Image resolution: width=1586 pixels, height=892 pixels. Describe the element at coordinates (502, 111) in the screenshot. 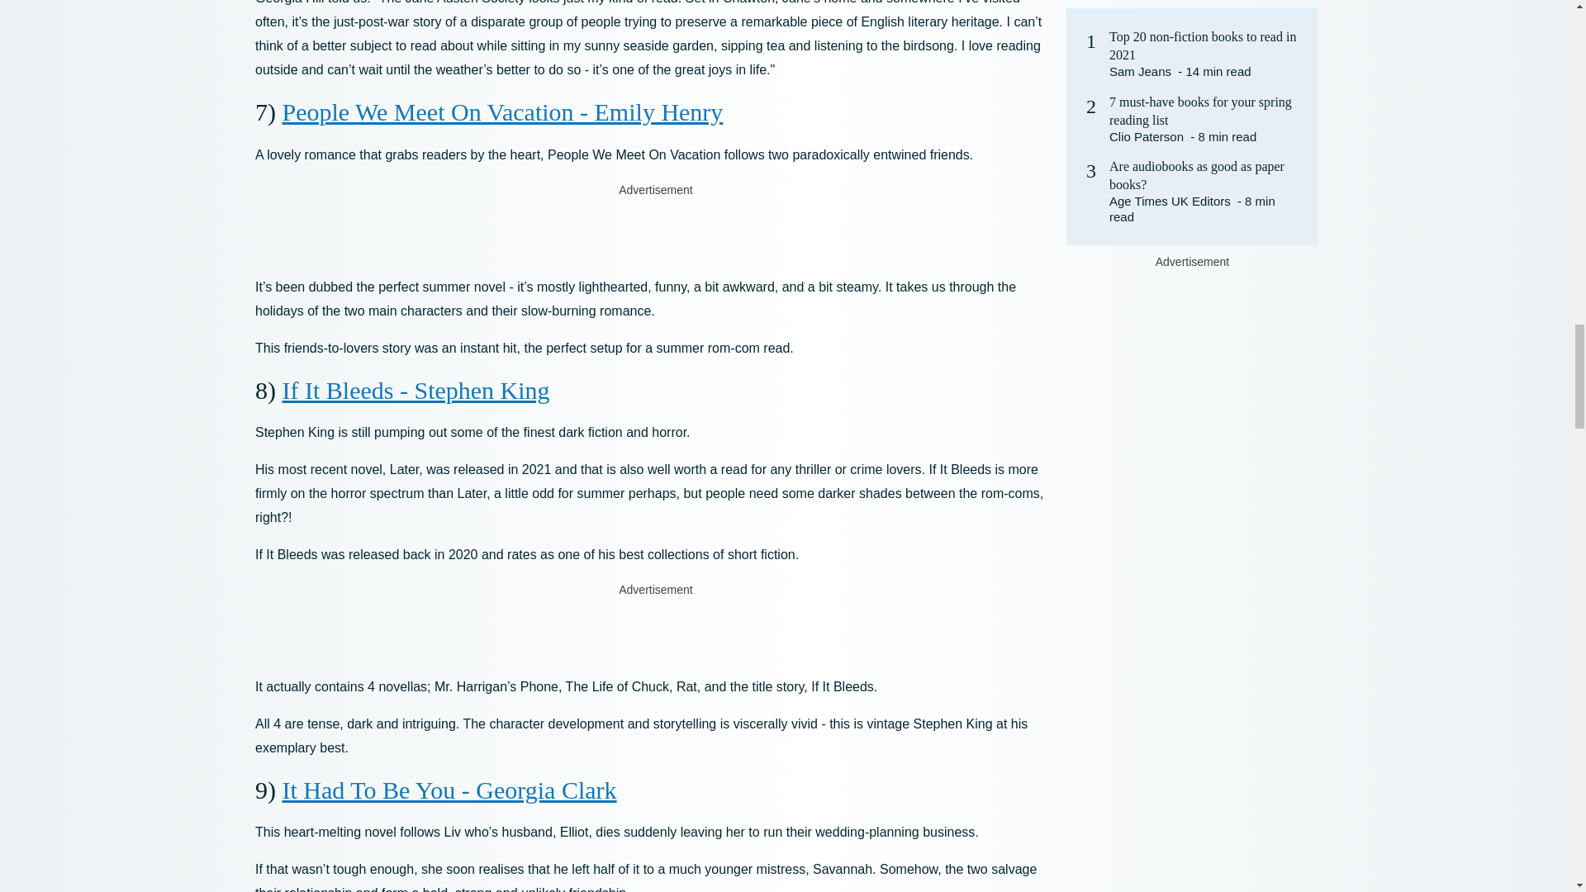

I see `People We Meet On Vacation - Emily Henry` at that location.